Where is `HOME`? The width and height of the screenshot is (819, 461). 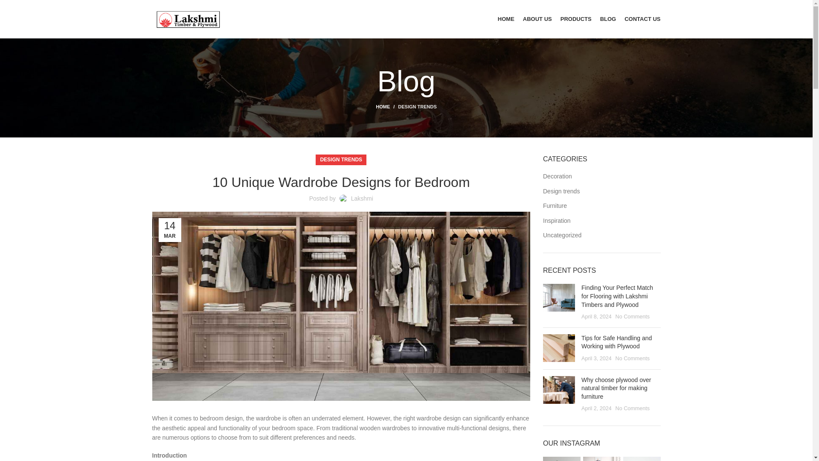
HOME is located at coordinates (506, 19).